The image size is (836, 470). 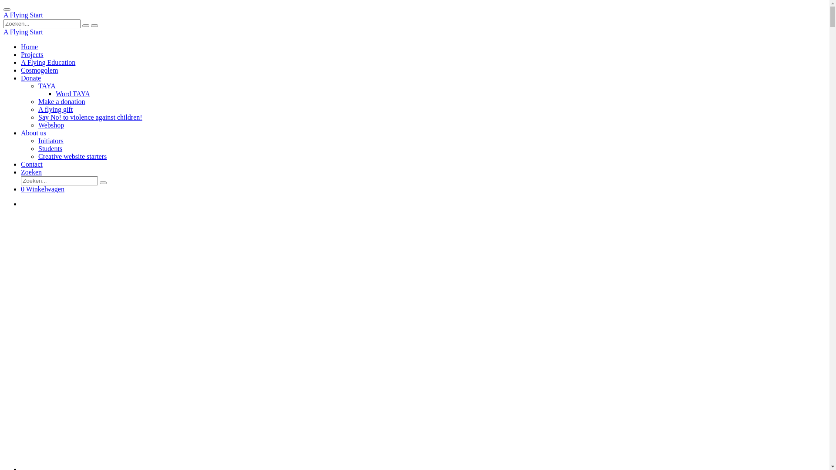 I want to click on A Flying Education, so click(x=48, y=63).